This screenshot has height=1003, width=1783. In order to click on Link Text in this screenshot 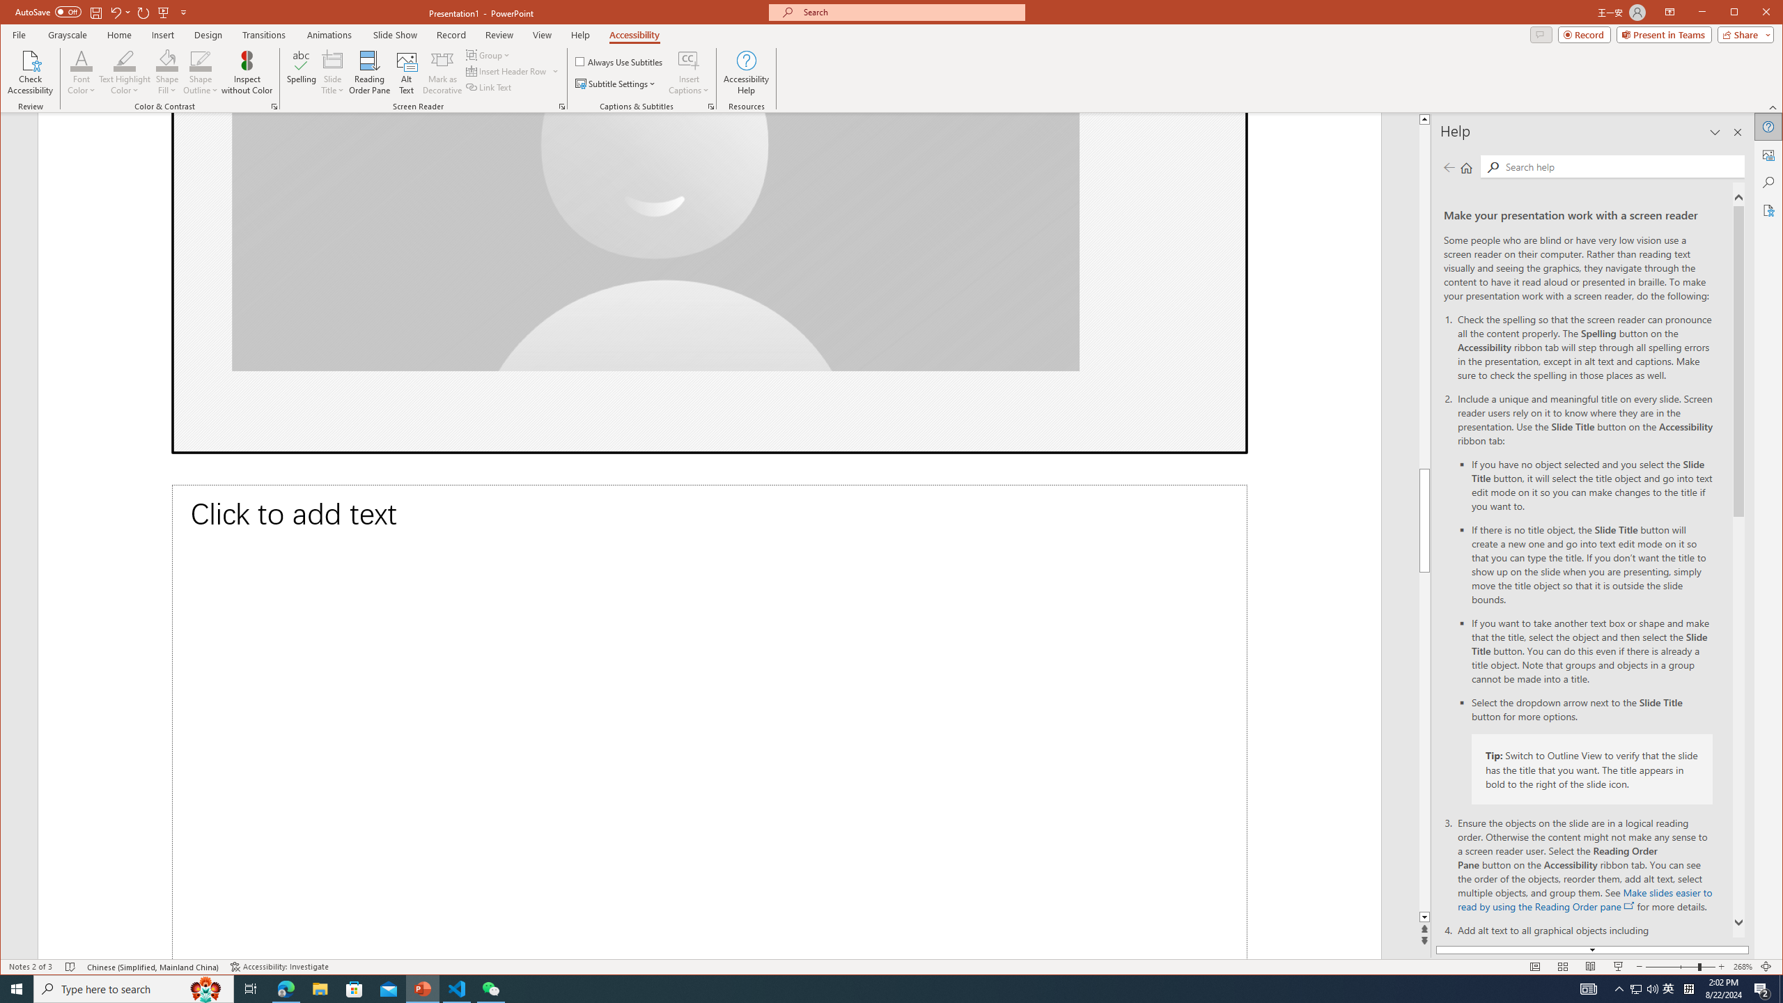, I will do `click(489, 86)`.